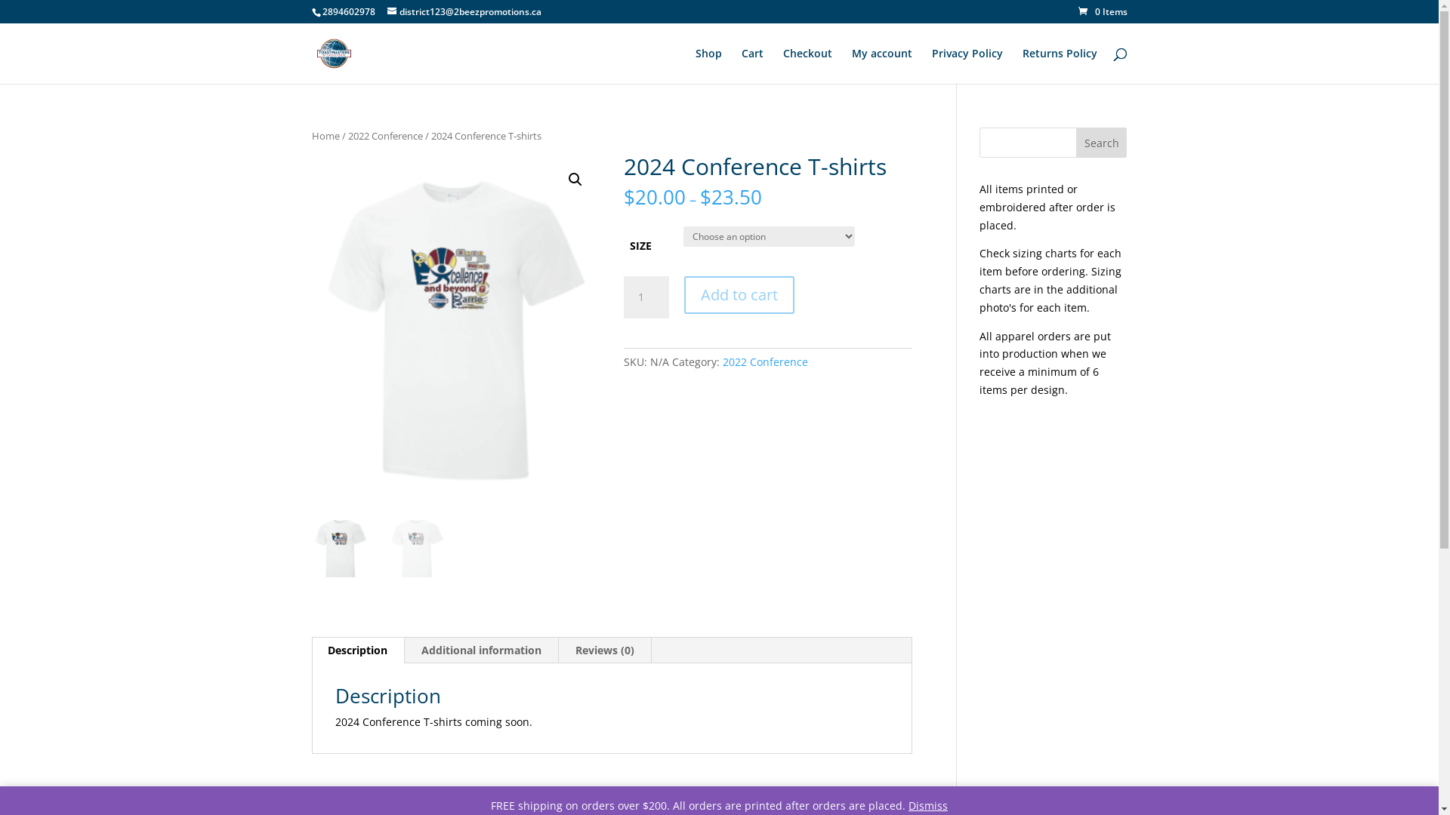 The image size is (1450, 815). What do you see at coordinates (967, 66) in the screenshot?
I see `Privacy Policy` at bounding box center [967, 66].